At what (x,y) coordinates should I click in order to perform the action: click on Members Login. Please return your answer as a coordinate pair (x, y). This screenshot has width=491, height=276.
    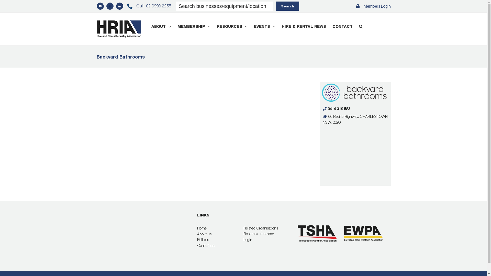
    Looking at the image, I should click on (373, 6).